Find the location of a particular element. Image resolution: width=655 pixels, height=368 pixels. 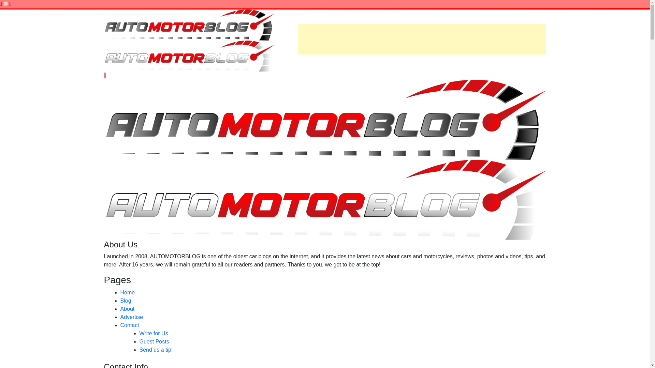

Blog is located at coordinates (126, 301).